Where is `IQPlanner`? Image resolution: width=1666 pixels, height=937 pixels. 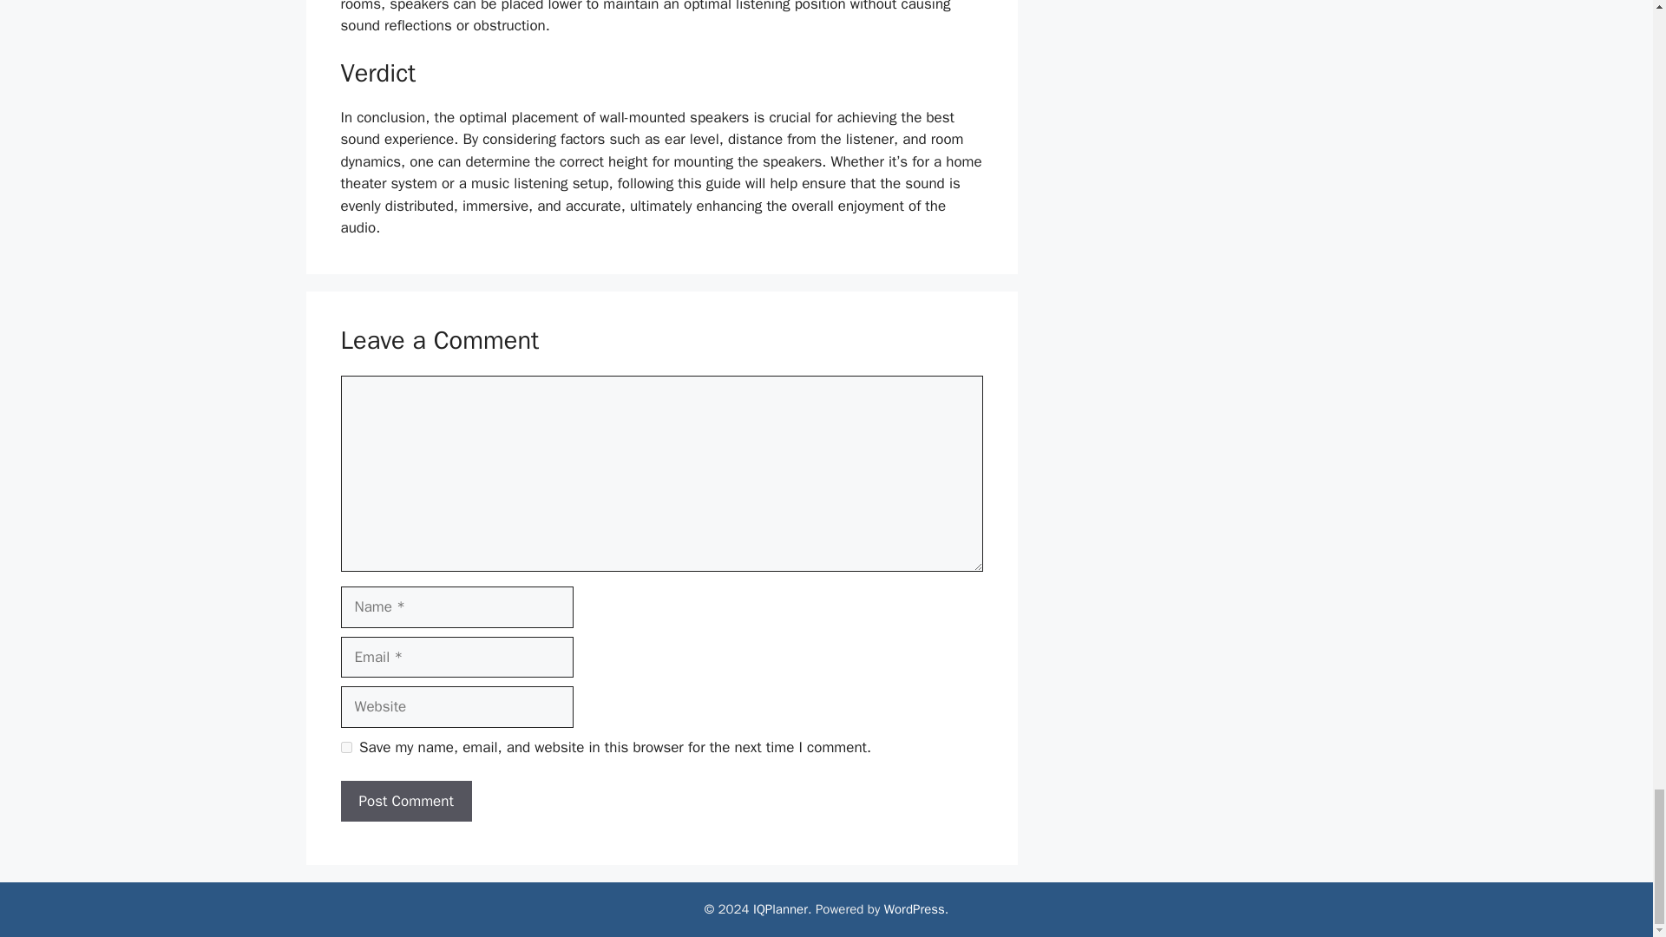
IQPlanner is located at coordinates (780, 909).